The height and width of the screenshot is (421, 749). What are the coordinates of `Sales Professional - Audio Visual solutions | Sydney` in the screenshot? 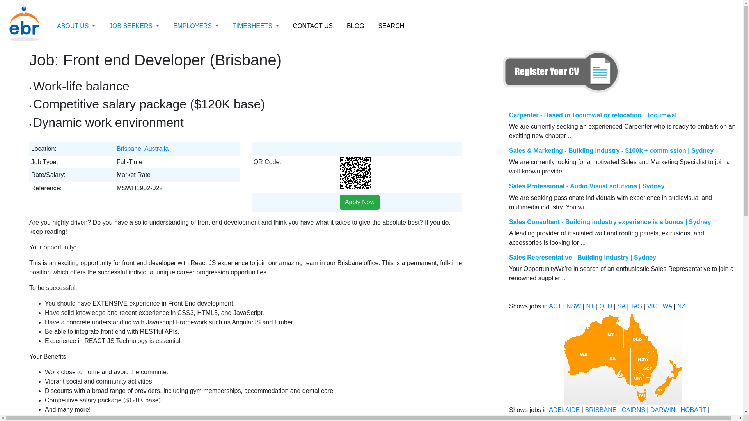 It's located at (587, 186).